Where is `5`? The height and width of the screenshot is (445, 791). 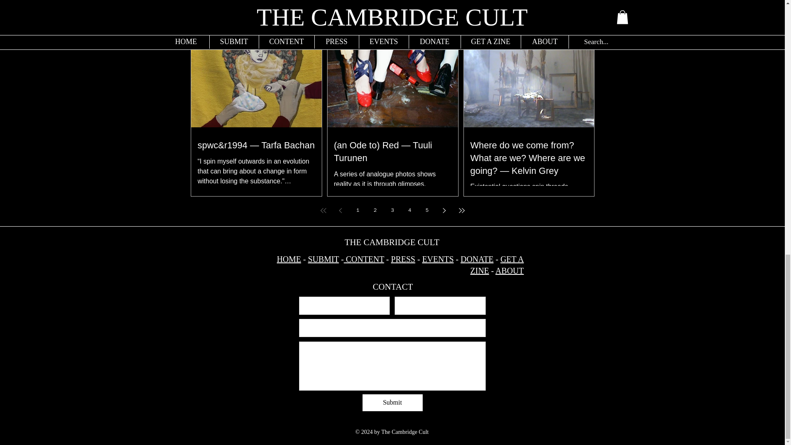
5 is located at coordinates (427, 210).